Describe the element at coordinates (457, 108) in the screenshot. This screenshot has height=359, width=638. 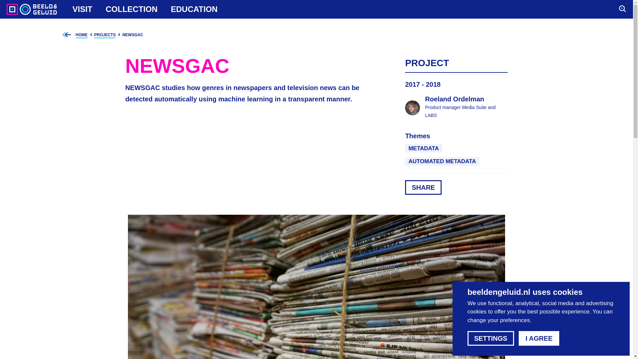
I see `VISIT` at that location.